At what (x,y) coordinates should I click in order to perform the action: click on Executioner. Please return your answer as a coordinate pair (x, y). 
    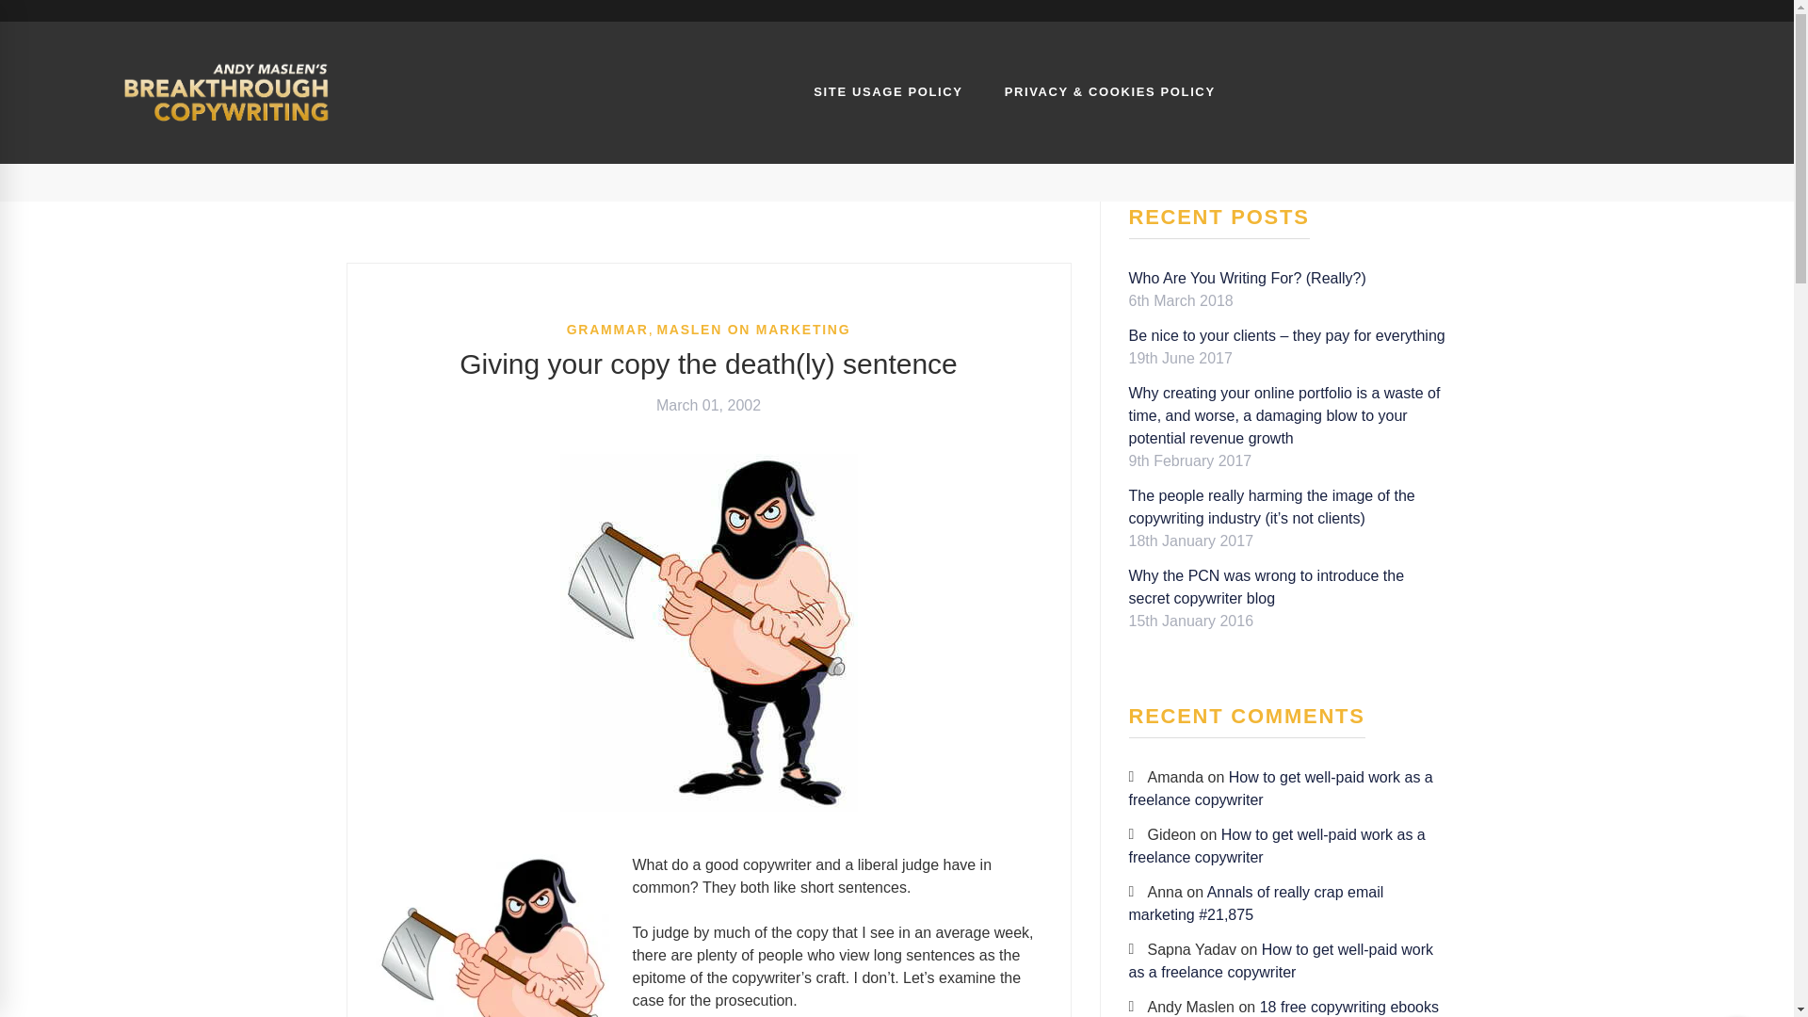
    Looking at the image, I should click on (492, 936).